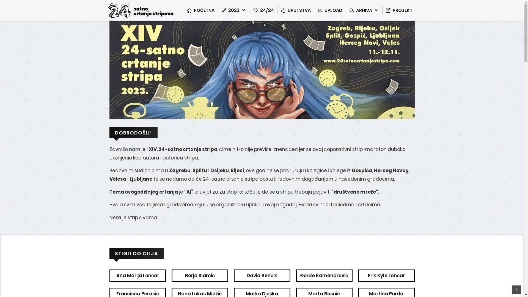 The image size is (528, 297). What do you see at coordinates (399, 10) in the screenshot?
I see `PROJEKT` at bounding box center [399, 10].